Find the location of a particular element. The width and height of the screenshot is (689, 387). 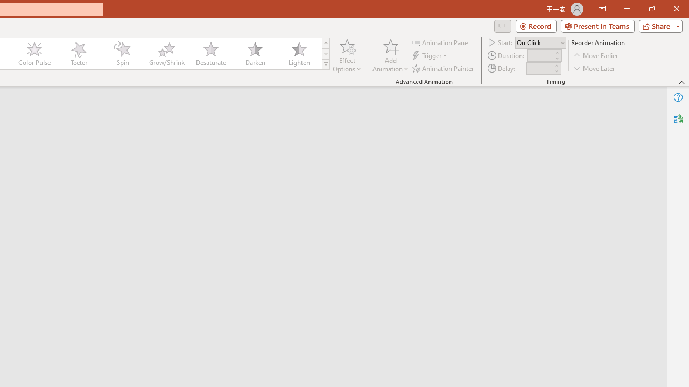

Trigger is located at coordinates (431, 56).